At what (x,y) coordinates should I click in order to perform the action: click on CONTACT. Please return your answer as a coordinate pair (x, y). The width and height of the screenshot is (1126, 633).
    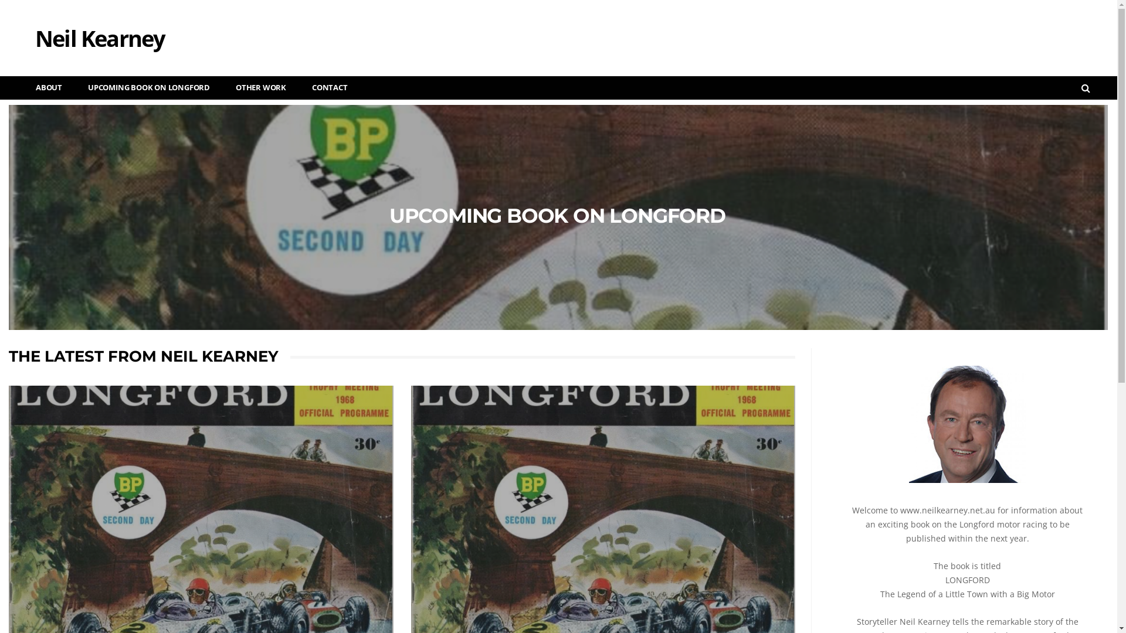
    Looking at the image, I should click on (325, 88).